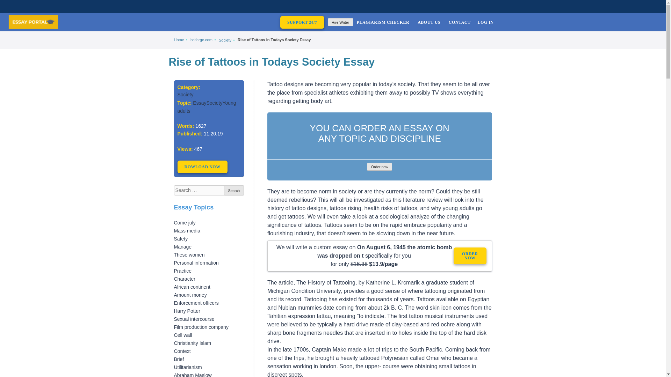 This screenshot has height=377, width=671. I want to click on Utilitarianism, so click(188, 367).